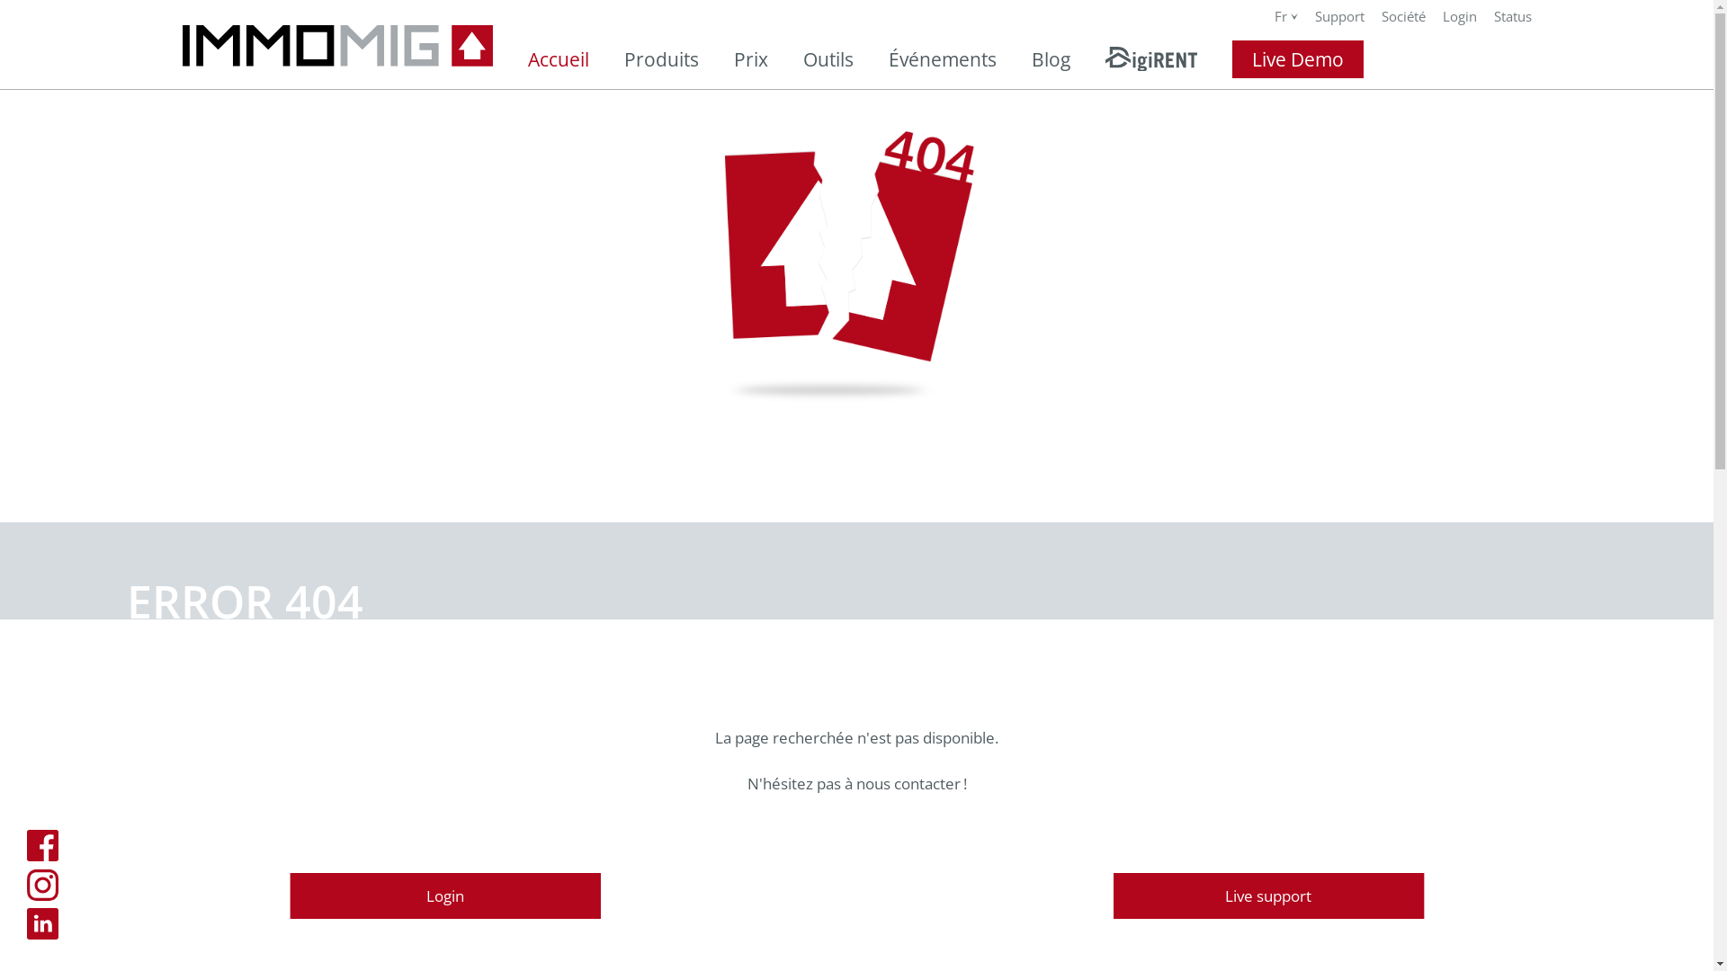 The width and height of the screenshot is (1727, 971). I want to click on Outils, so click(828, 59).